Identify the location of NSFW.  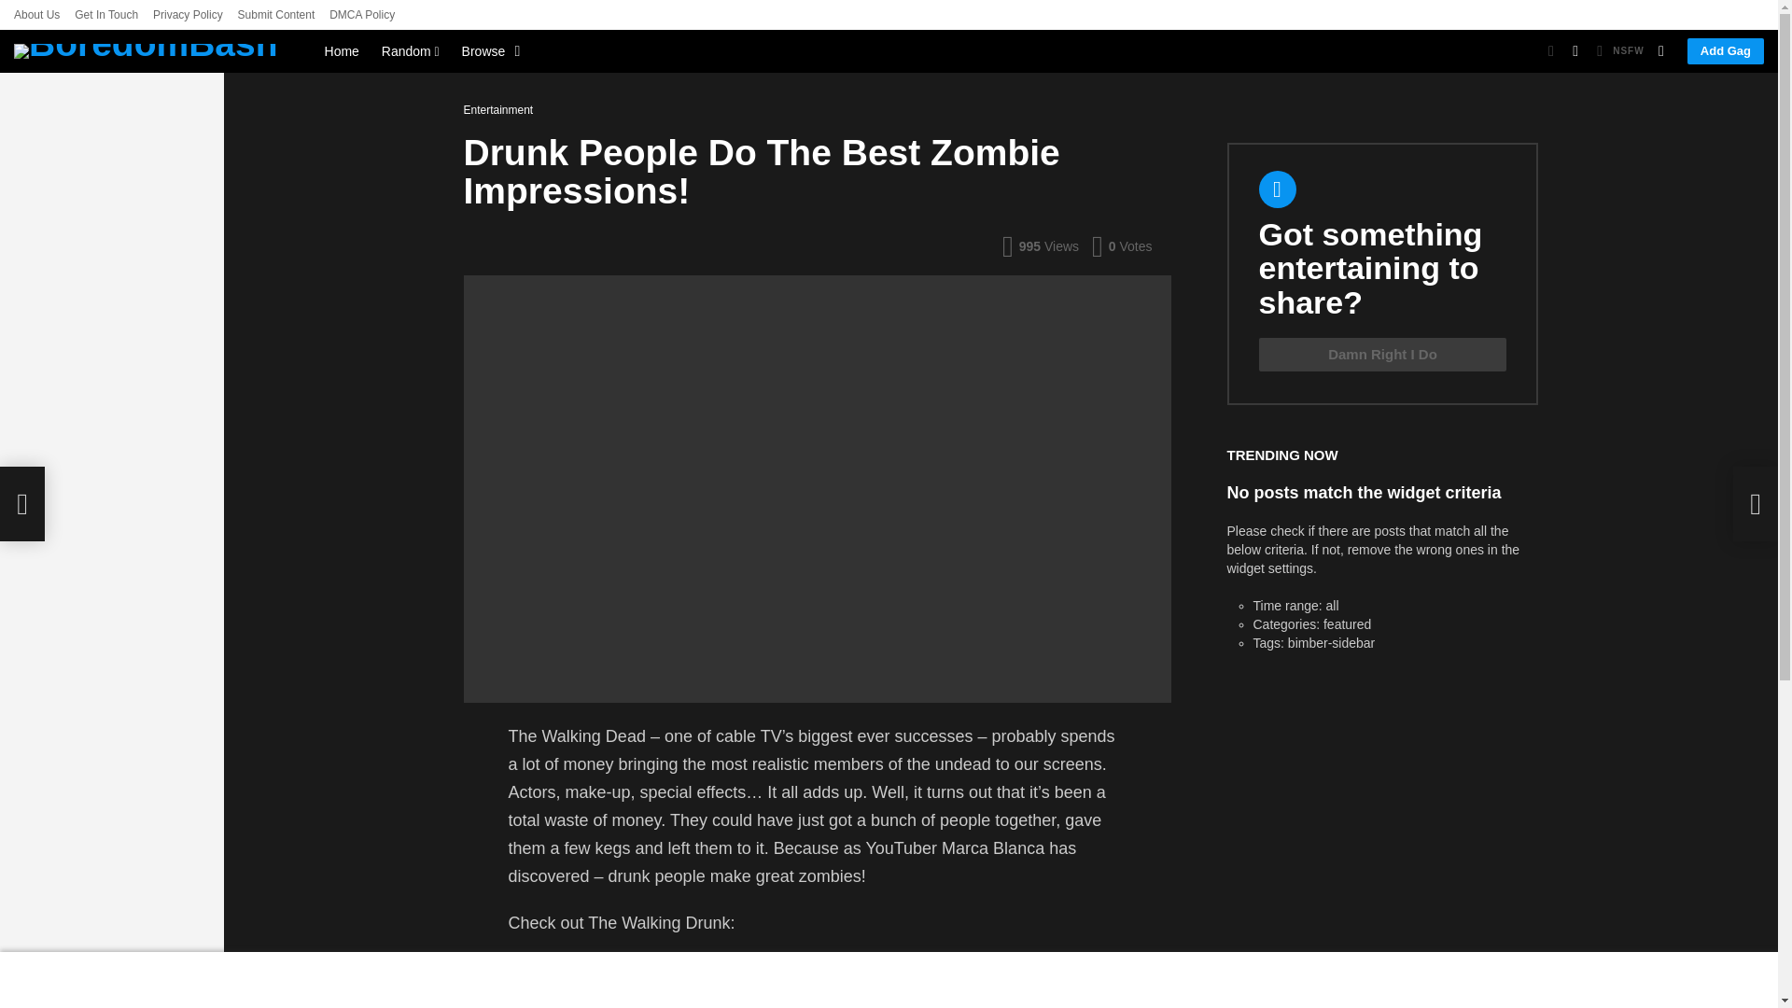
(1617, 50).